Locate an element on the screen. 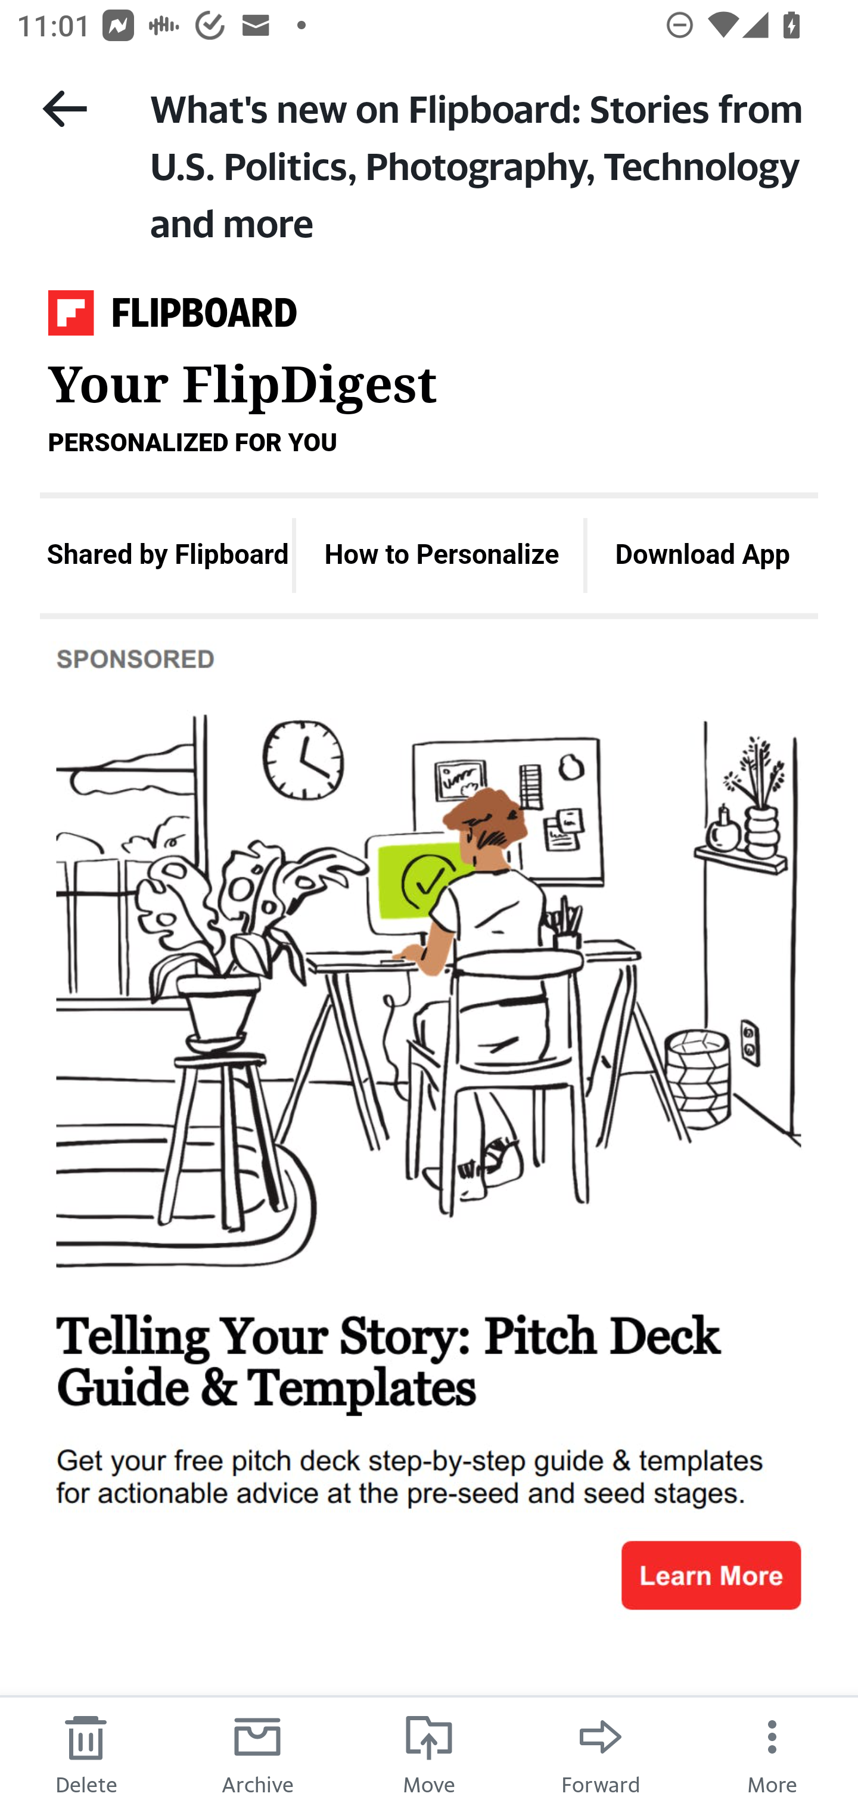 This screenshot has width=858, height=1812. Download App is located at coordinates (703, 554).